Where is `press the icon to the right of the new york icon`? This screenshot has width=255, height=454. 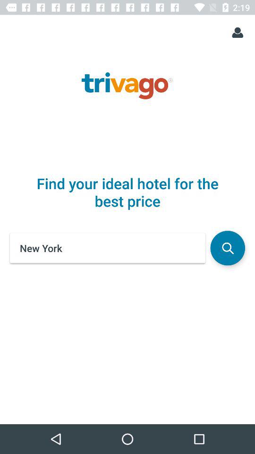
press the icon to the right of the new york icon is located at coordinates (228, 248).